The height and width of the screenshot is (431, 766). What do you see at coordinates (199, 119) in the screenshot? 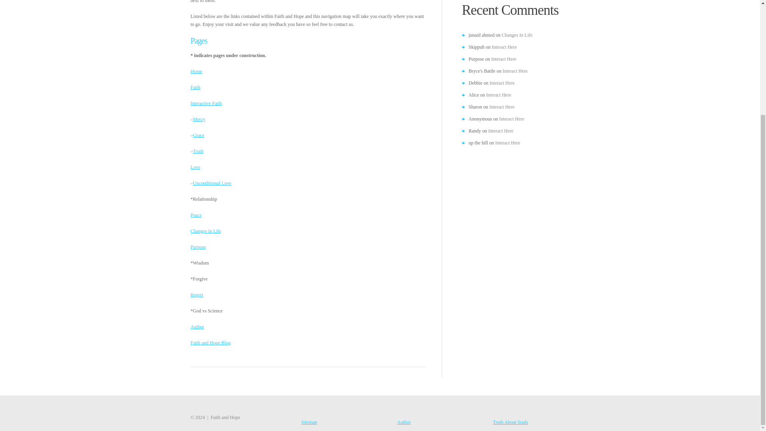
I see `Mercy` at bounding box center [199, 119].